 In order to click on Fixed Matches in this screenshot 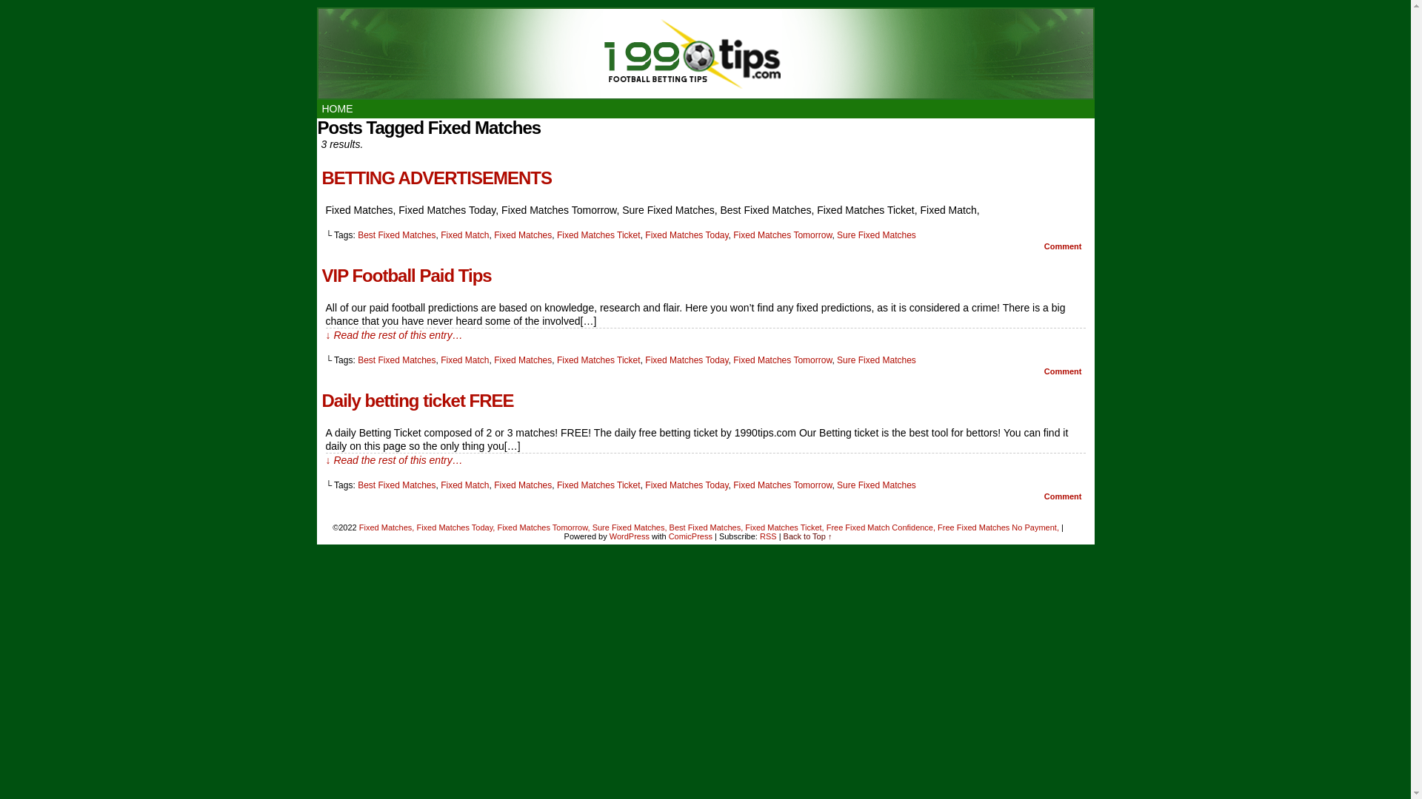, I will do `click(523, 360)`.